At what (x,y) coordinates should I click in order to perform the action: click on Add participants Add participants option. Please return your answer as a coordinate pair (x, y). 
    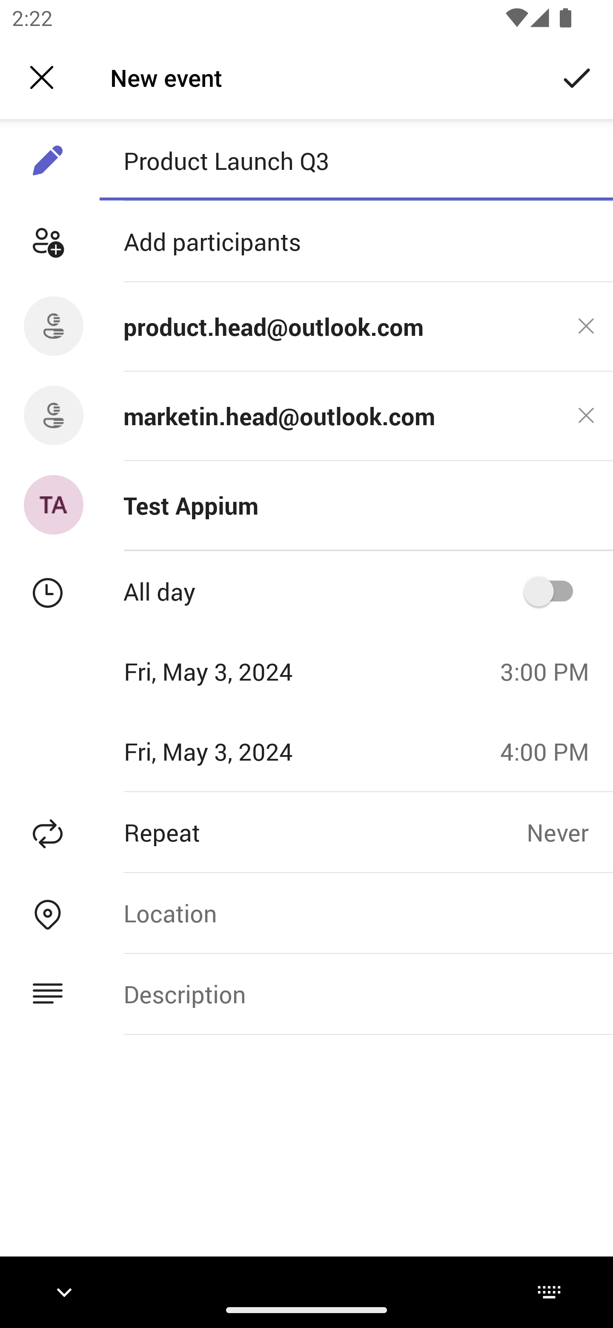
    Looking at the image, I should click on (306, 242).